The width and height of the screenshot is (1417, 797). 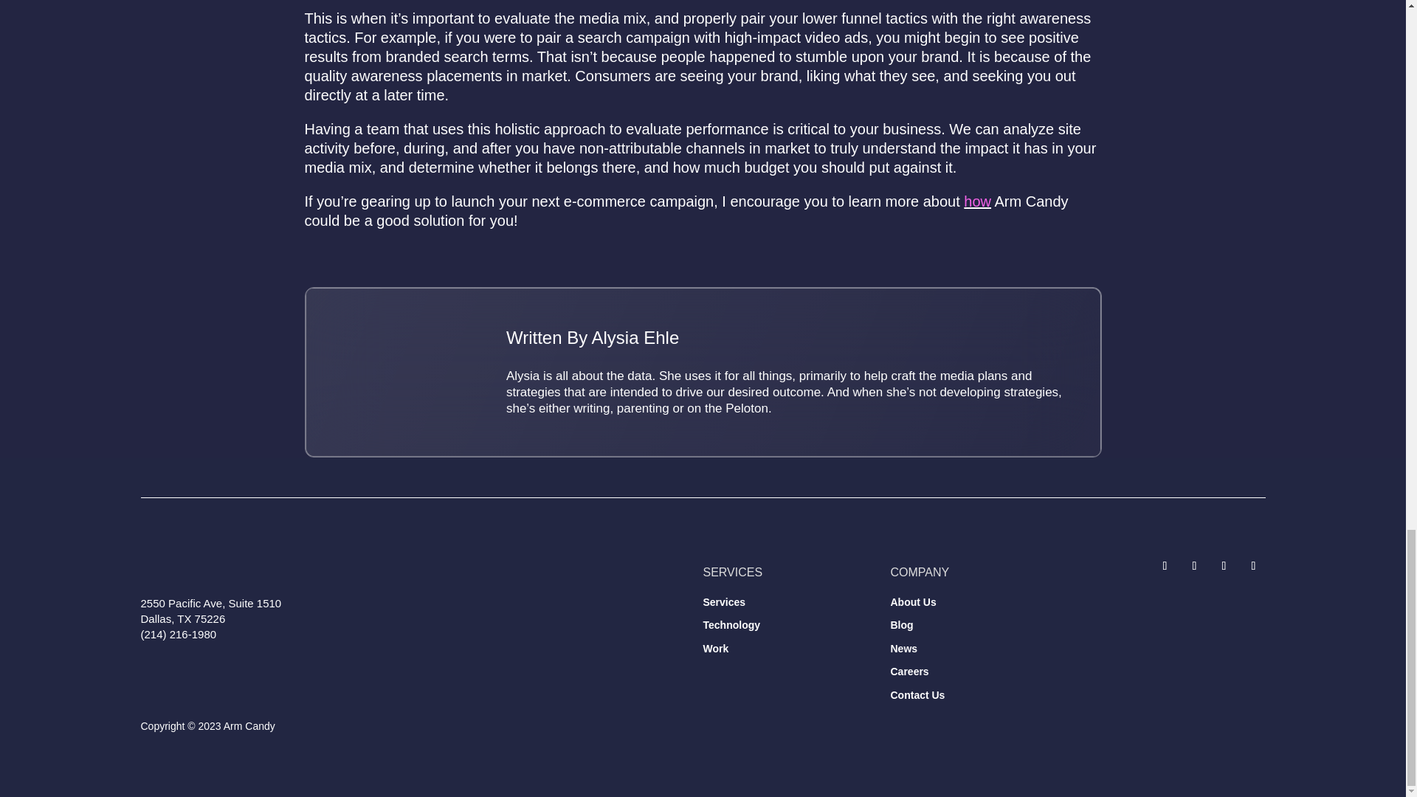 What do you see at coordinates (977, 201) in the screenshot?
I see `how` at bounding box center [977, 201].